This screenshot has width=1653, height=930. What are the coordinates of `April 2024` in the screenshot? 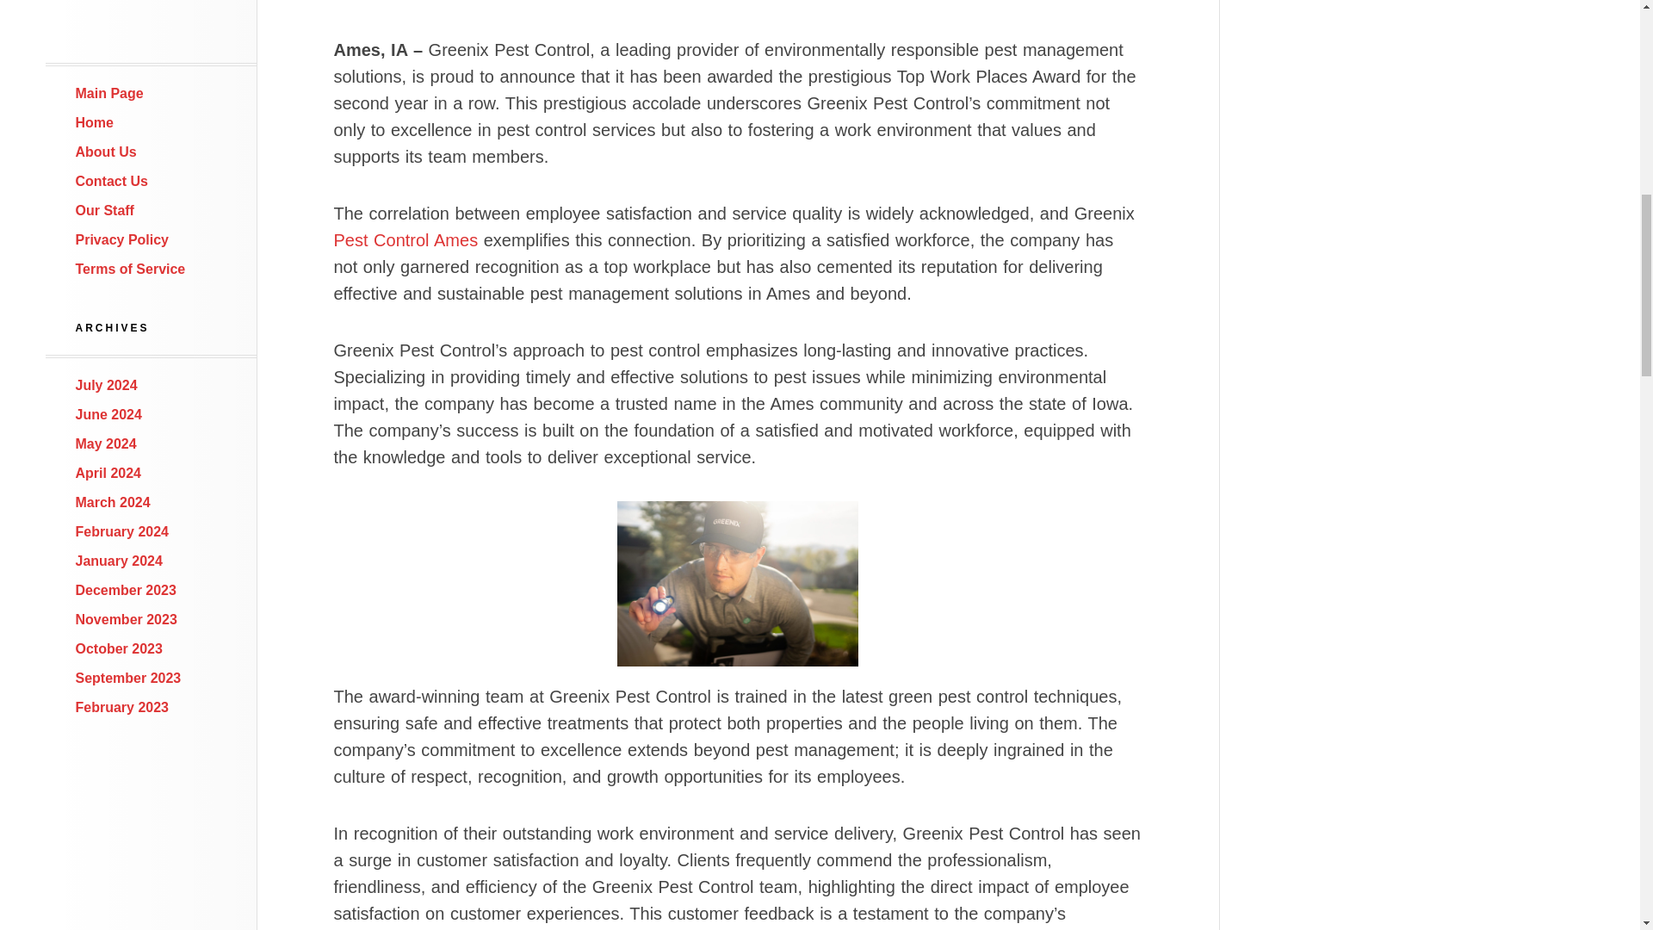 It's located at (108, 474).